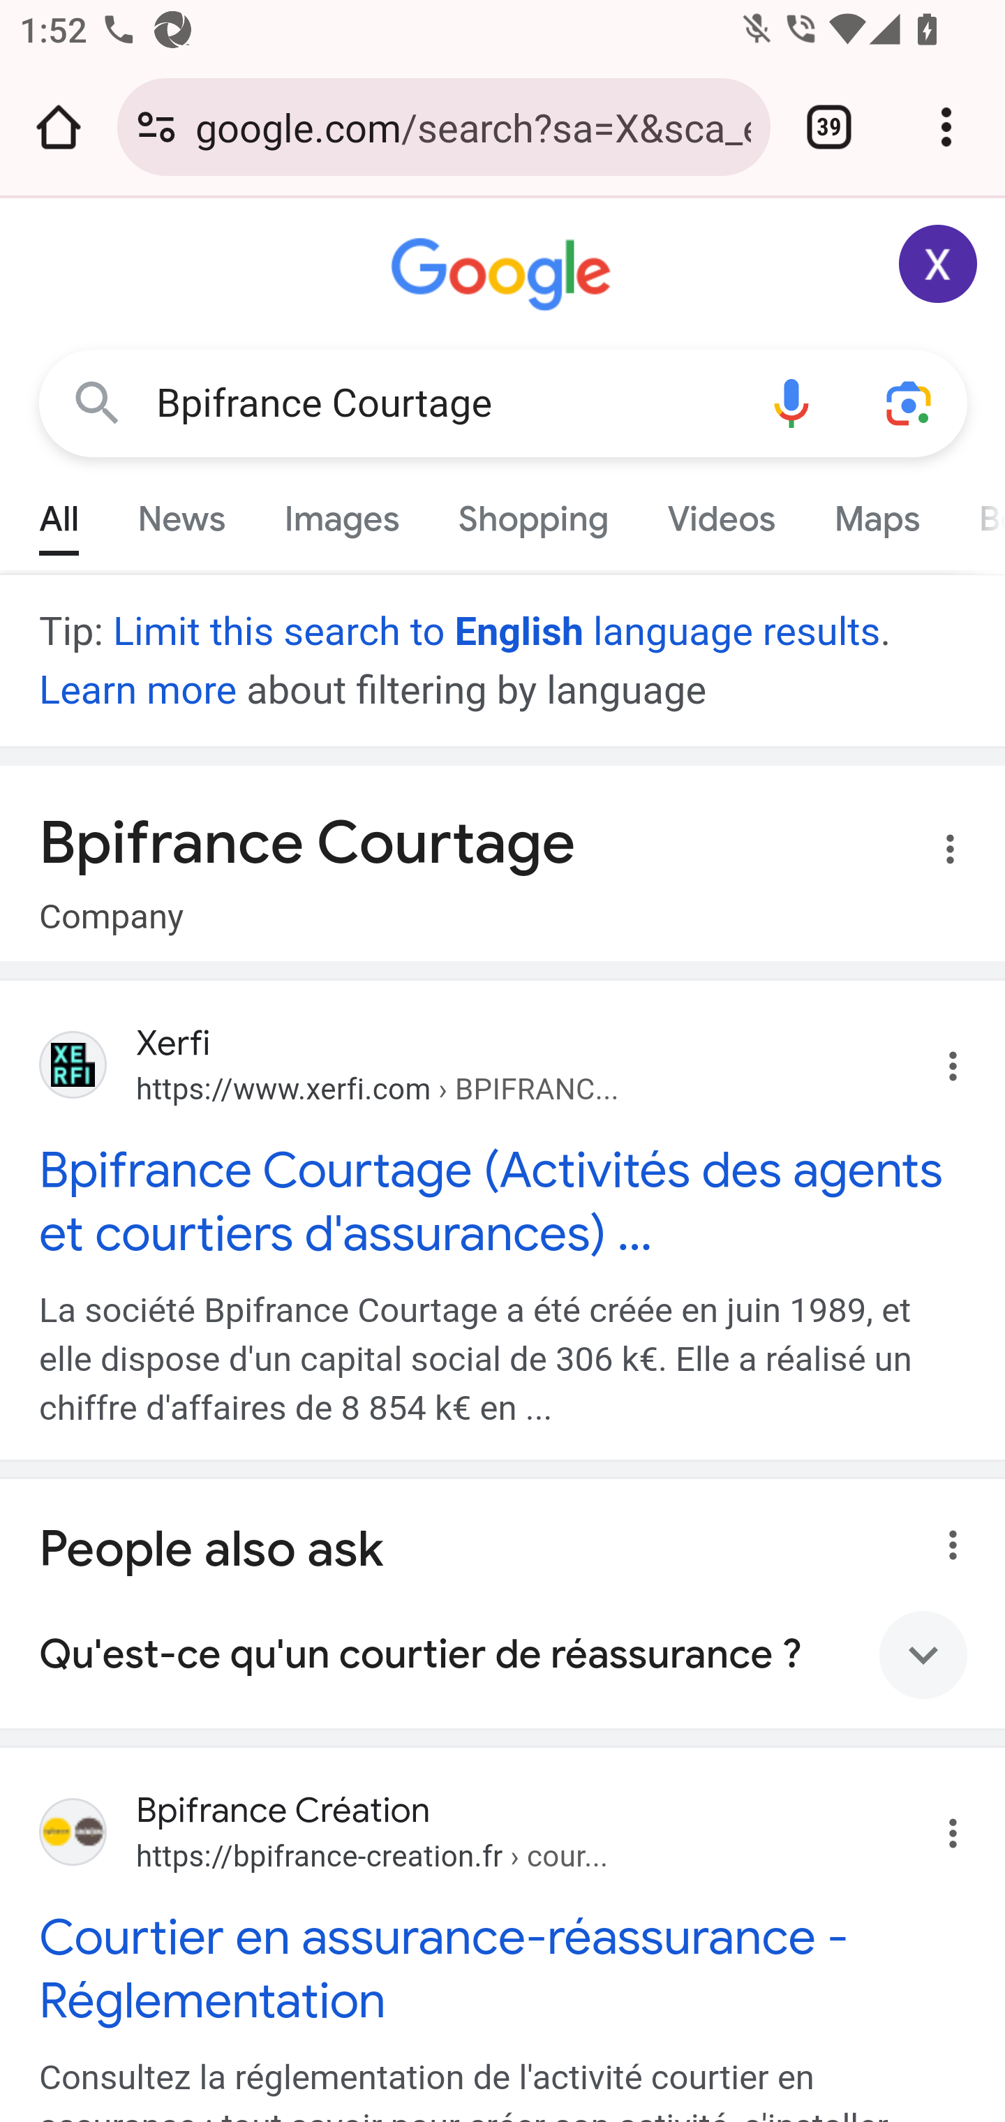 The width and height of the screenshot is (1005, 2122). I want to click on Customize and control Google Chrome, so click(946, 127).